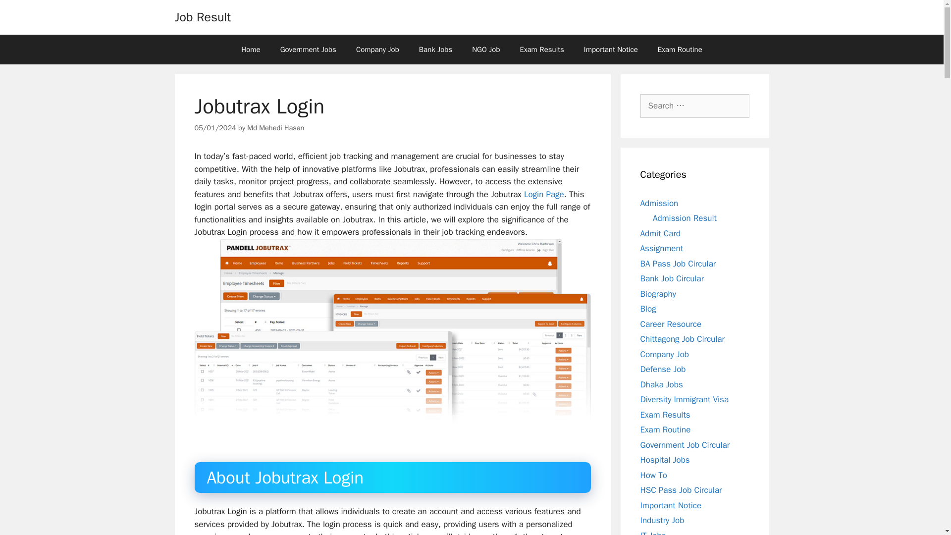 The image size is (951, 535). I want to click on Career Resource, so click(671, 324).